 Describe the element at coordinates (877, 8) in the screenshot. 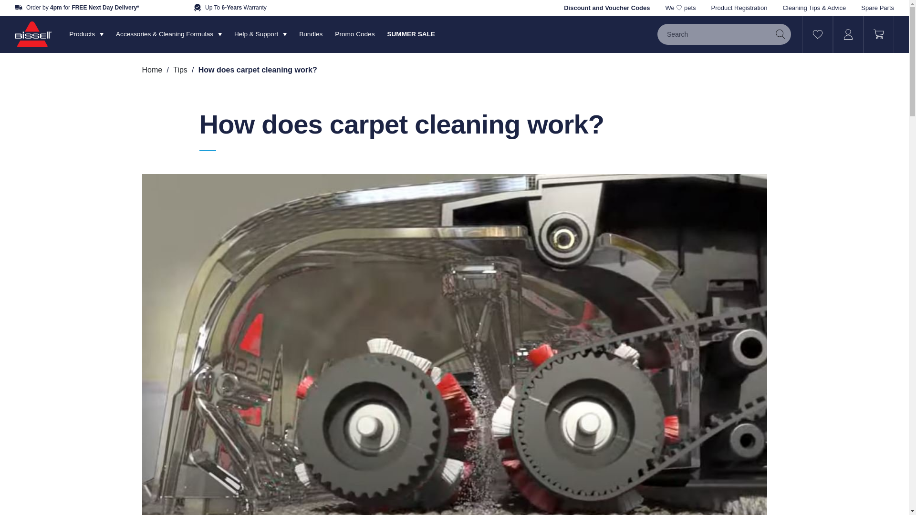

I see `Spare Parts` at that location.